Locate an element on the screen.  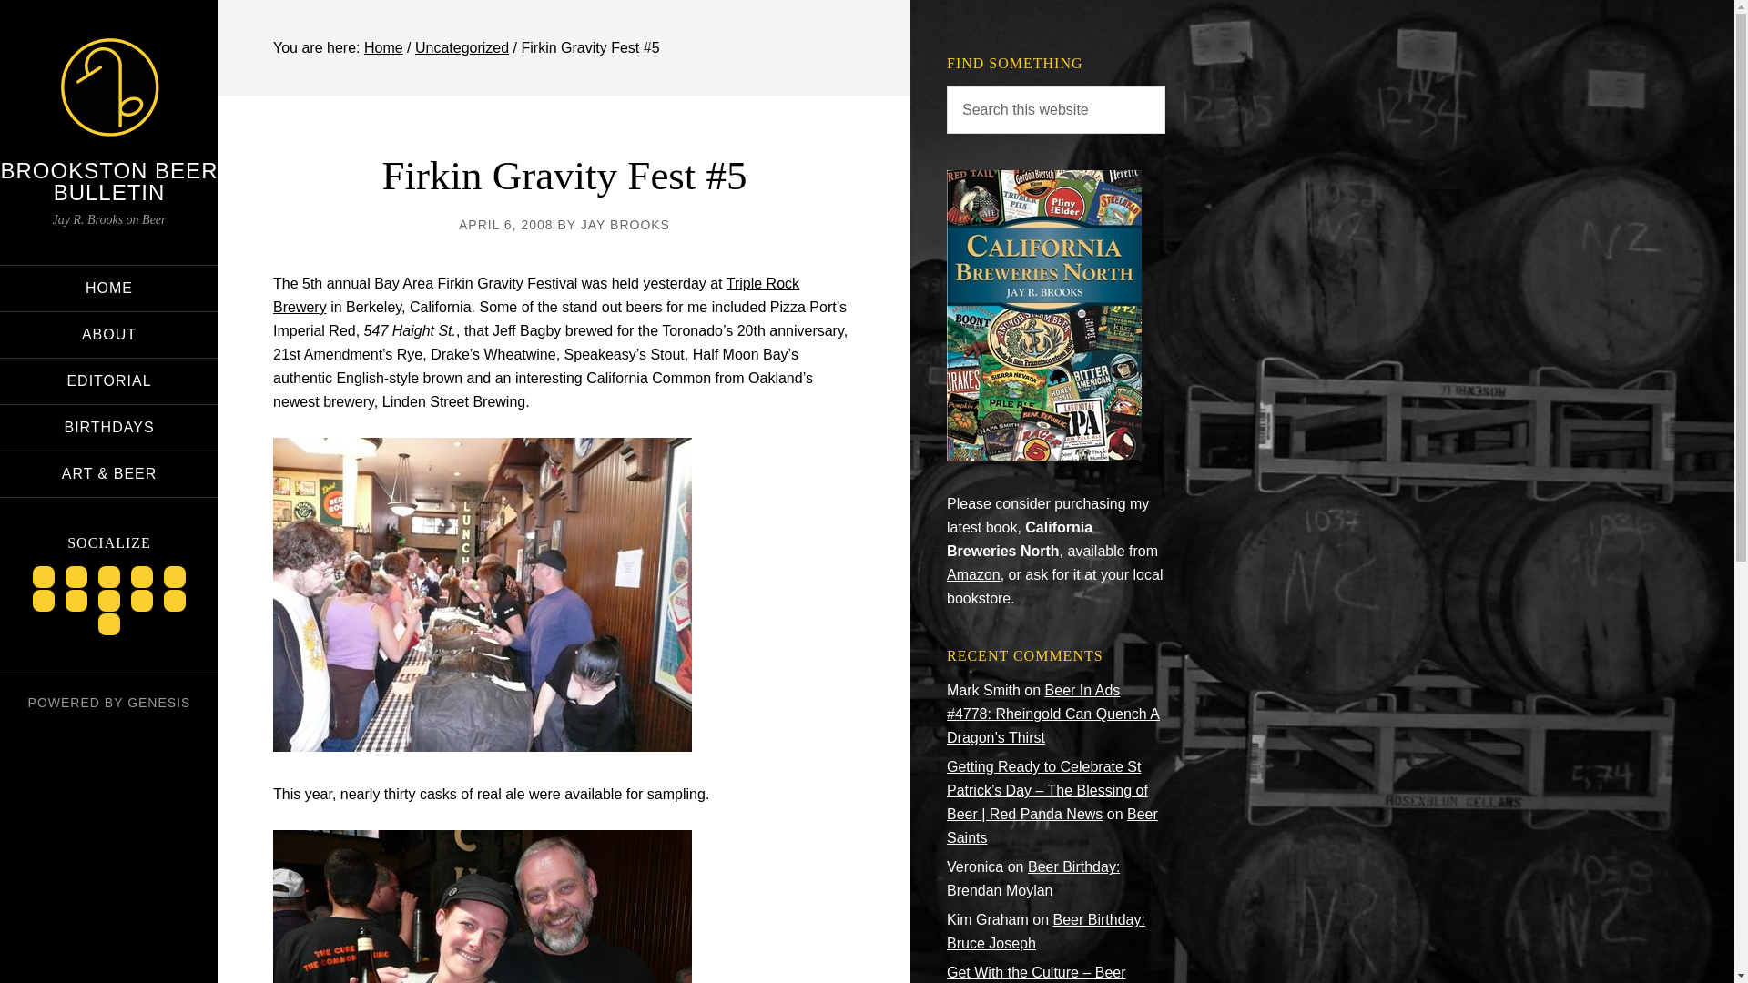
Beer Birthday: Brendan Moylan is located at coordinates (1033, 878).